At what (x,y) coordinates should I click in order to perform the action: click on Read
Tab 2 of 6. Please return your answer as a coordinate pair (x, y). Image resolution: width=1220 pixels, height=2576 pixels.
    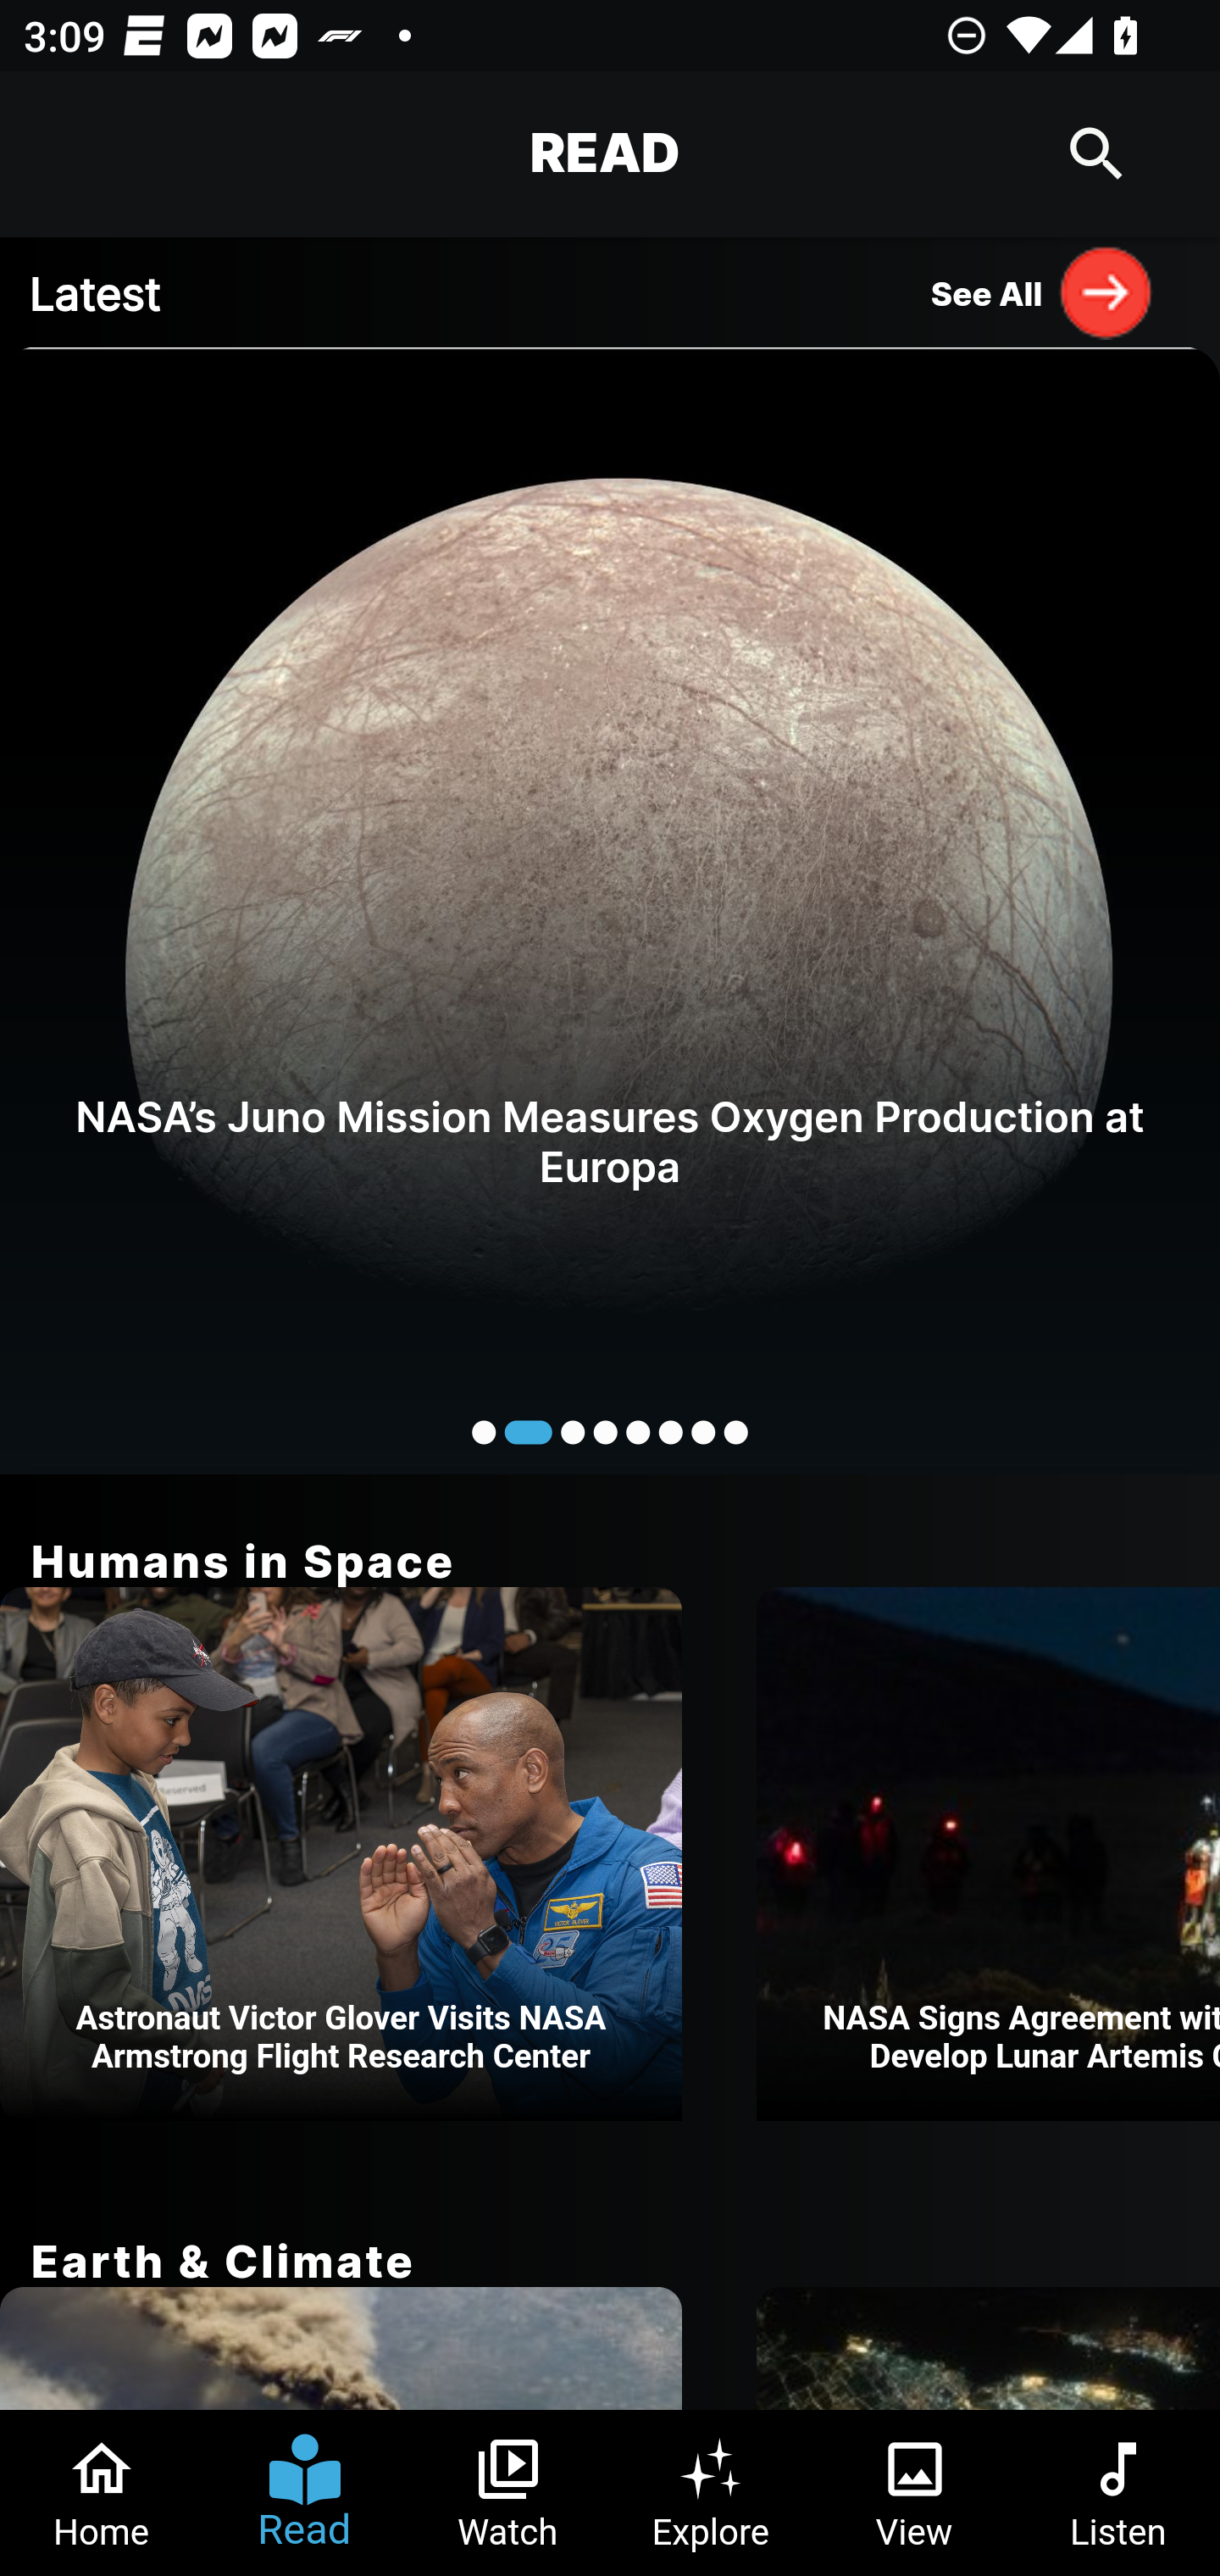
    Looking at the image, I should click on (305, 2493).